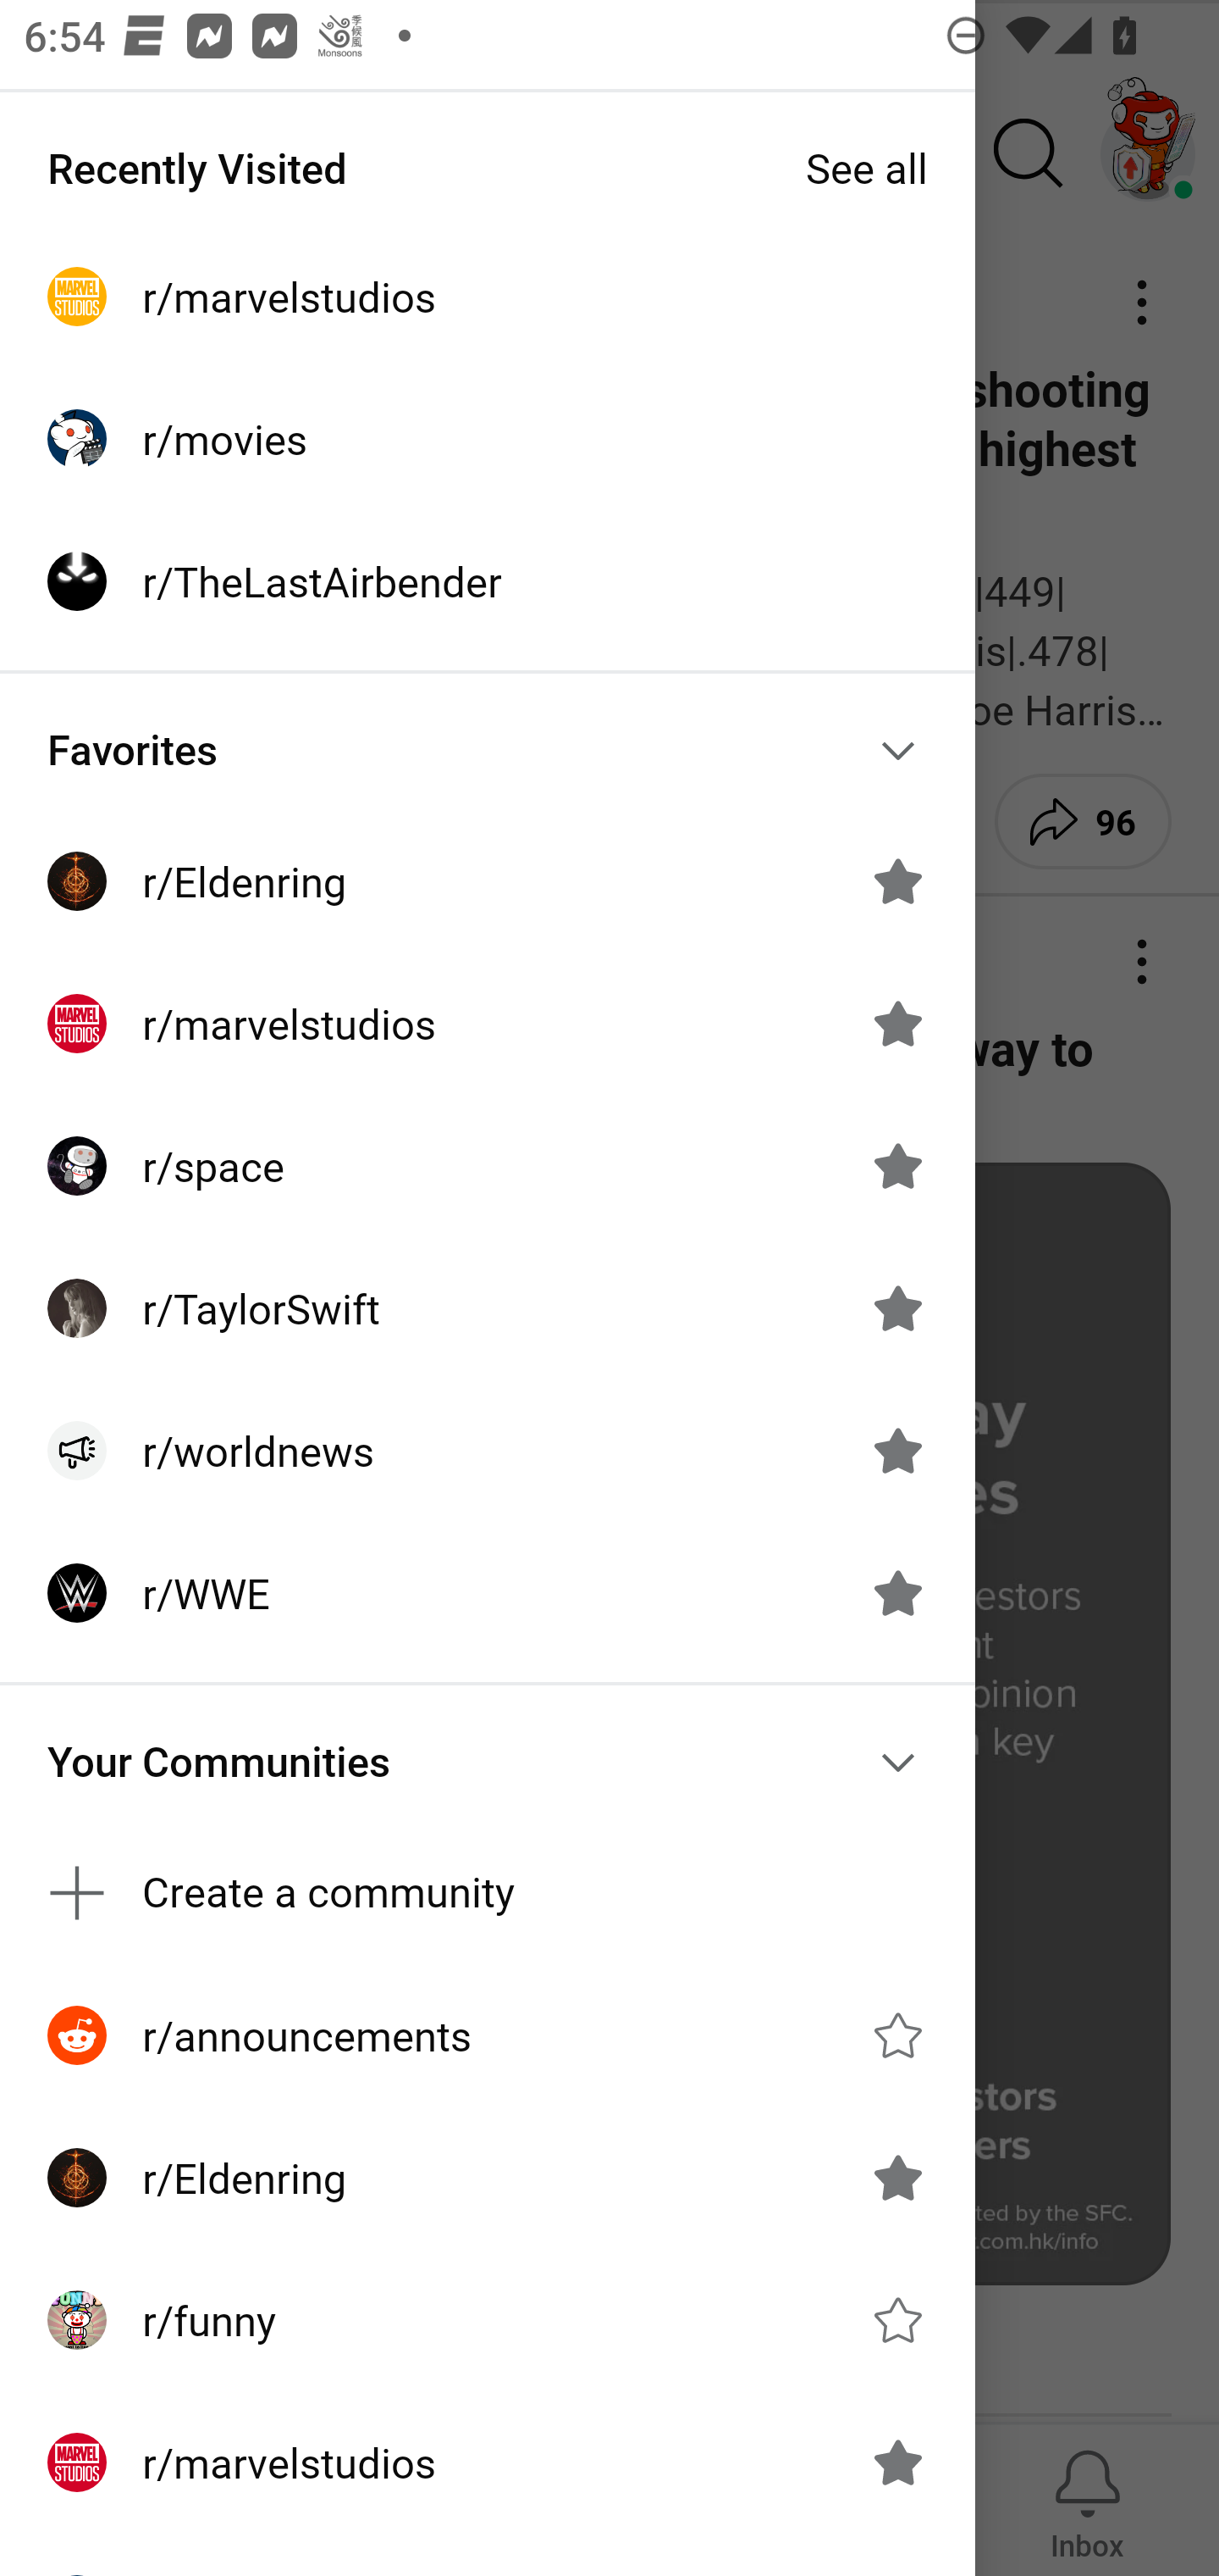 The height and width of the screenshot is (2576, 1219). What do you see at coordinates (488, 168) in the screenshot?
I see `Recently Visited See all` at bounding box center [488, 168].